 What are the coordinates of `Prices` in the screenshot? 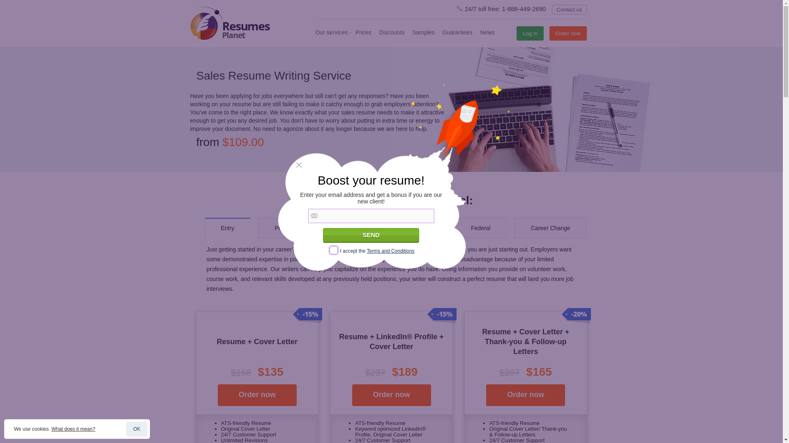 It's located at (363, 32).